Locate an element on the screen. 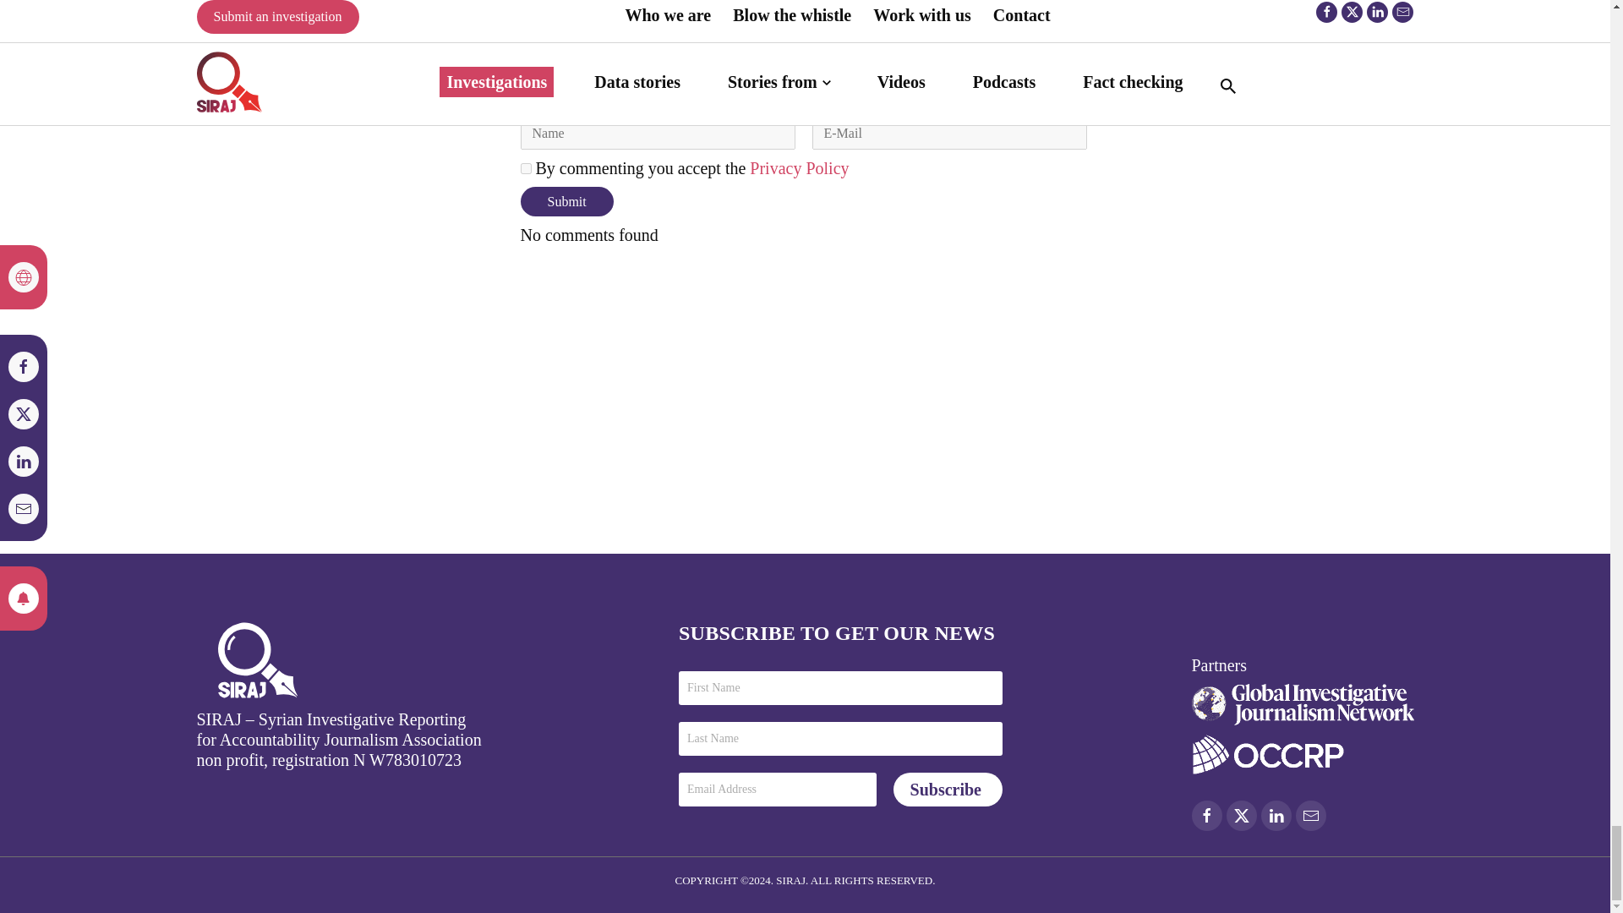 Image resolution: width=1623 pixels, height=913 pixels. Subscribe  is located at coordinates (948, 789).